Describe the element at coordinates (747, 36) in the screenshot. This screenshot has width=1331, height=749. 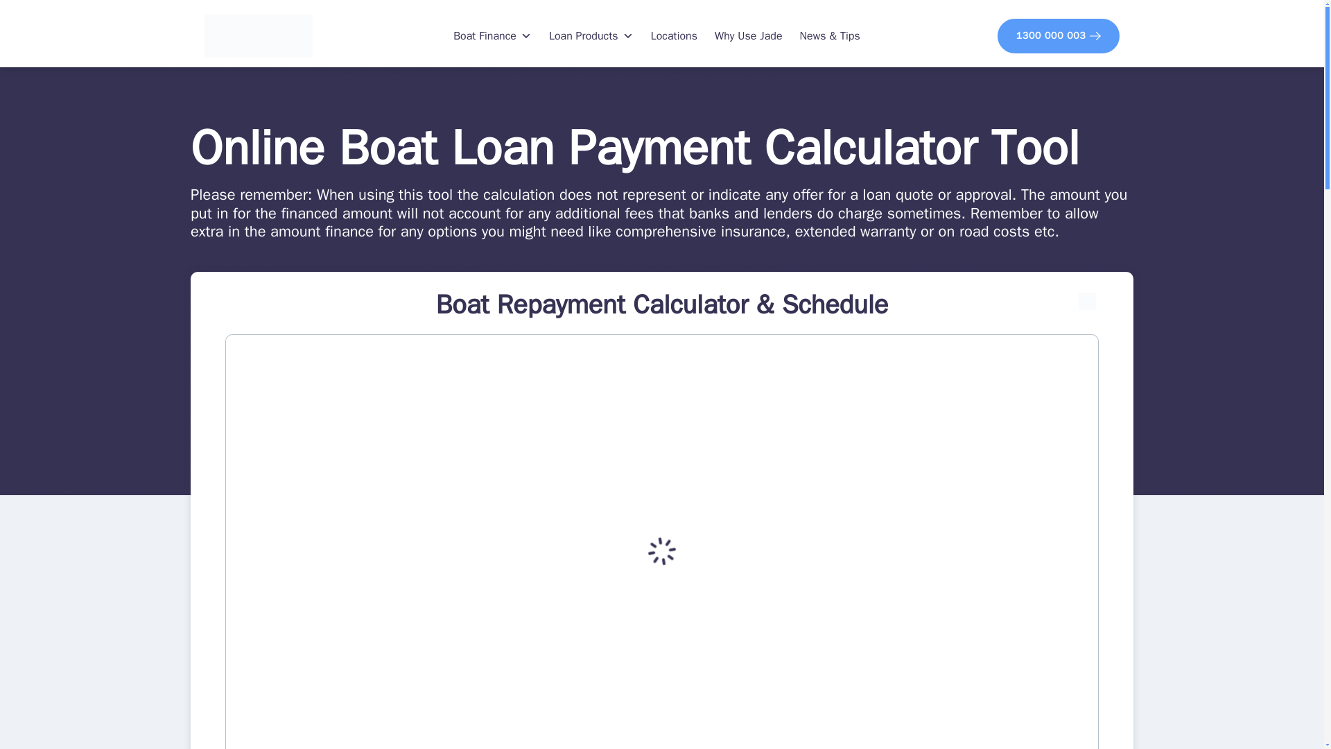
I see `Why Use Jade` at that location.